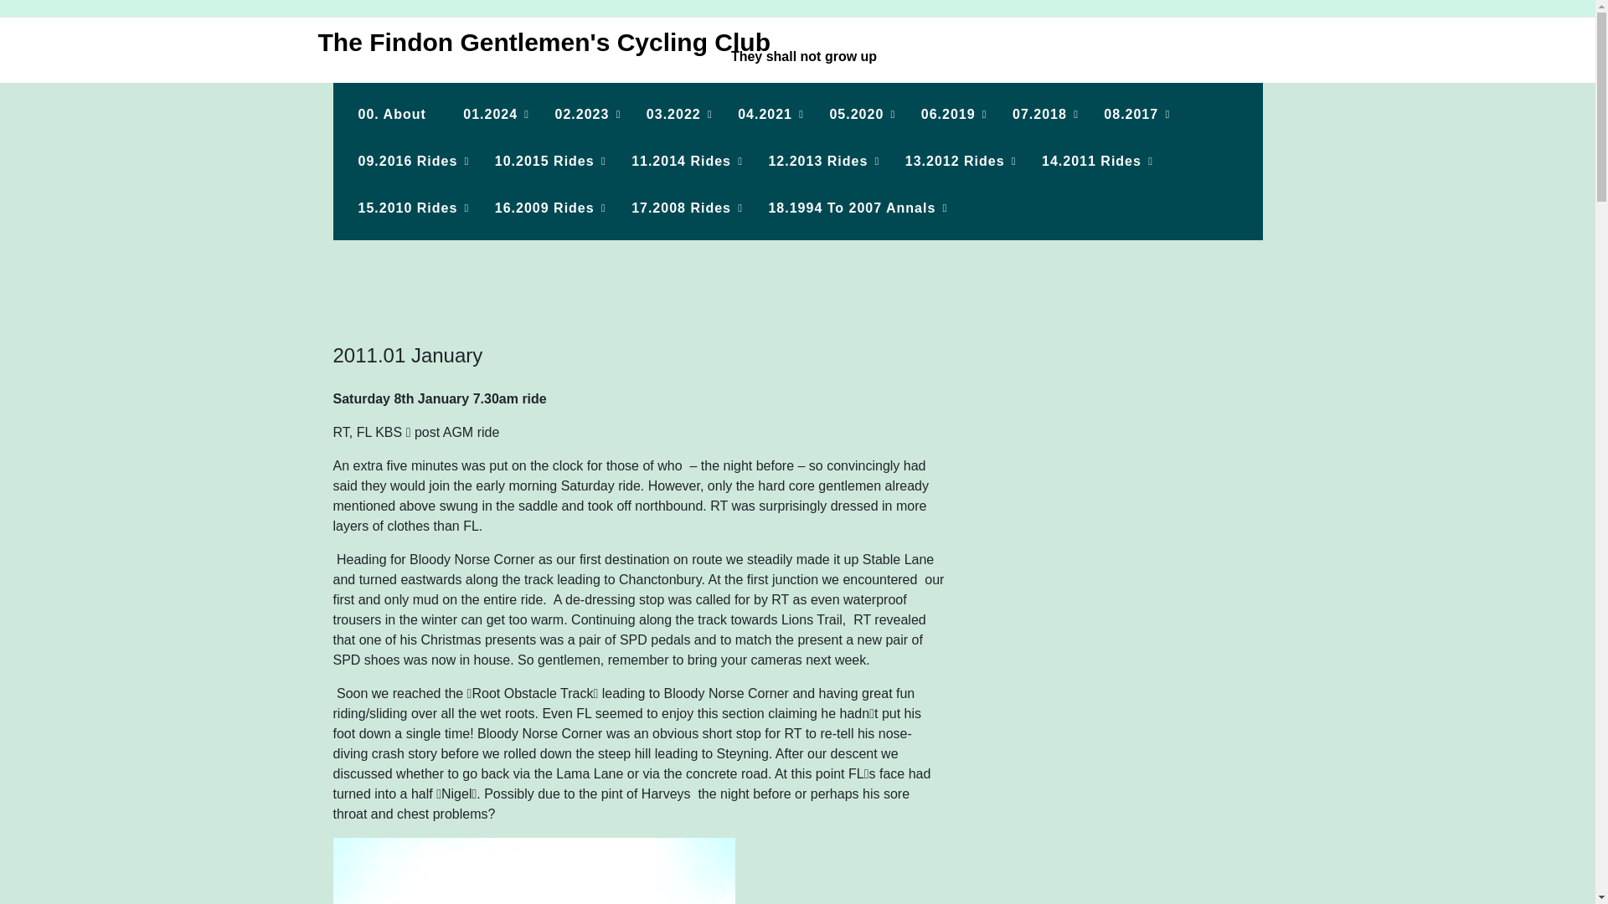  I want to click on The Findon Gentlemen's Cycling Club, so click(538, 42).